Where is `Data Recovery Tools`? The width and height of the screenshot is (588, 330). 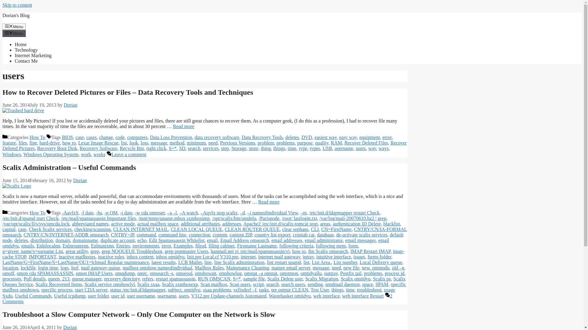
Data Recovery Tools is located at coordinates (262, 137).